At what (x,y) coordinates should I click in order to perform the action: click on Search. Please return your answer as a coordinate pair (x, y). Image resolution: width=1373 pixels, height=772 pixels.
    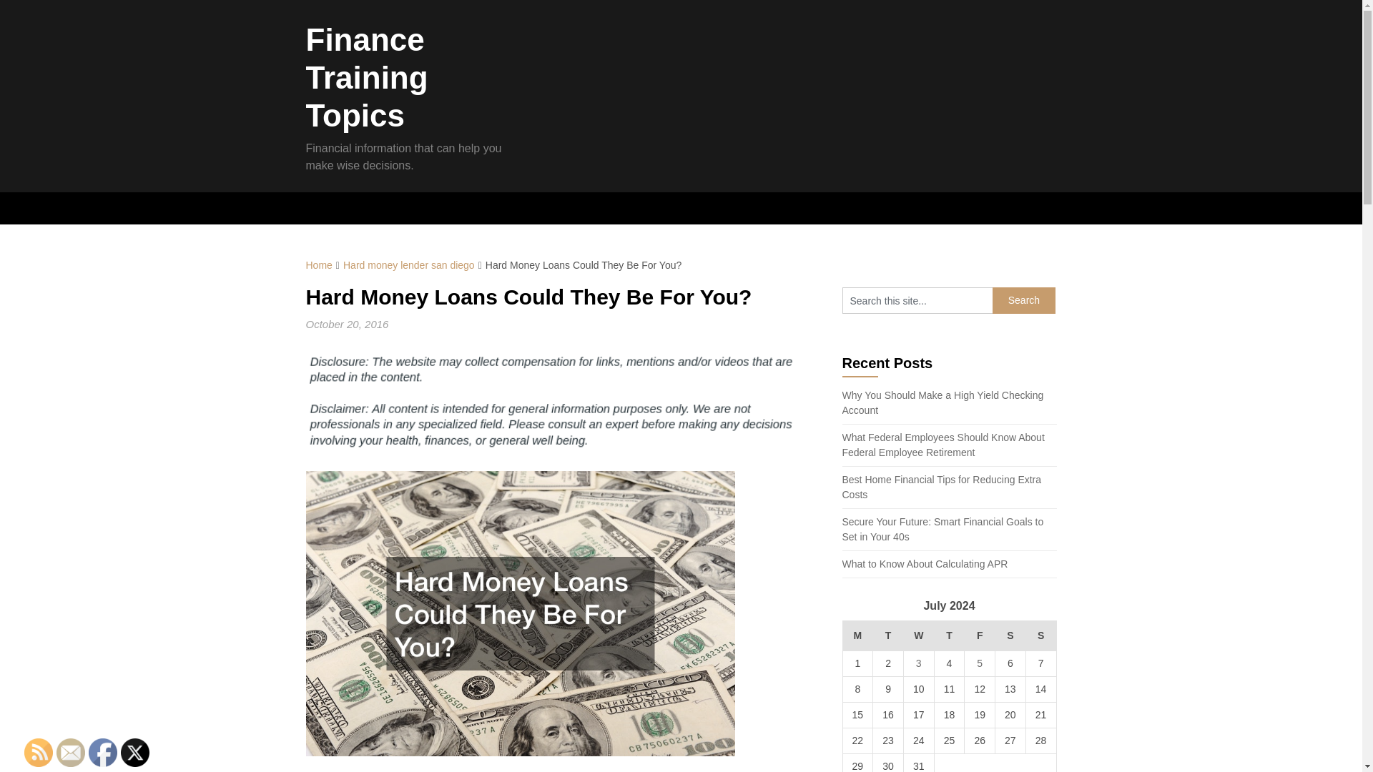
    Looking at the image, I should click on (1024, 300).